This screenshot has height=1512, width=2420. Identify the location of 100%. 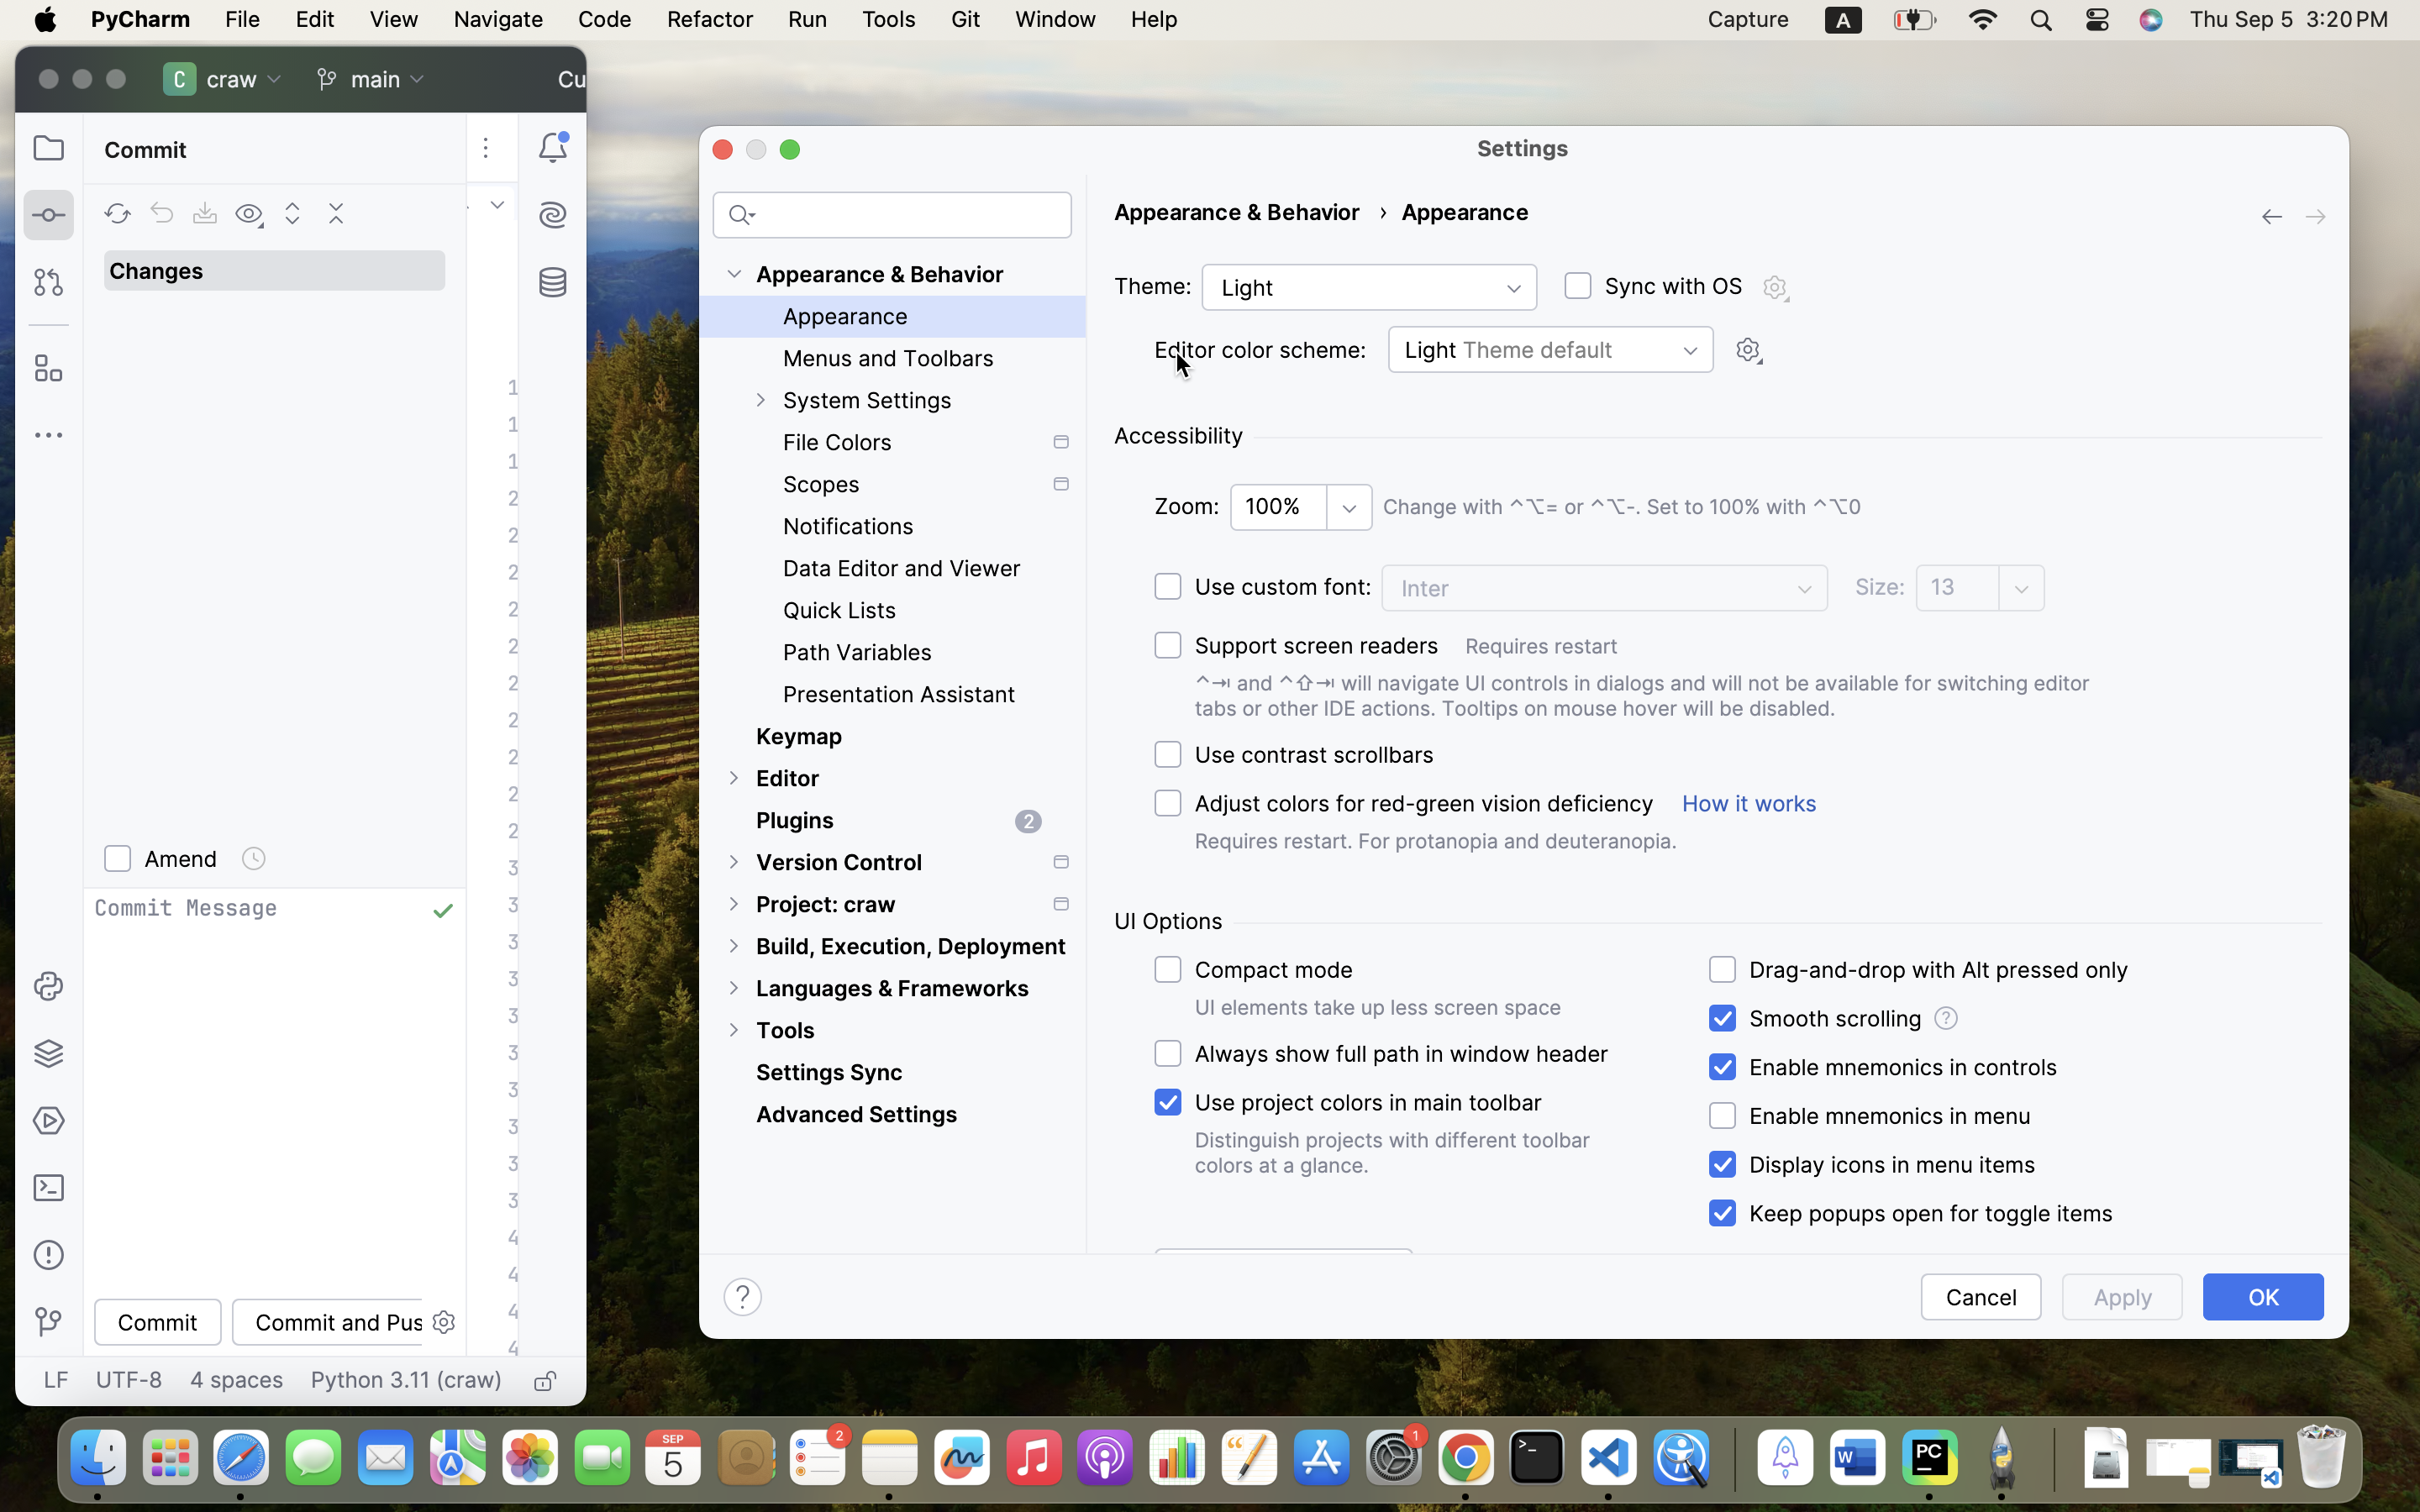
(1280, 507).